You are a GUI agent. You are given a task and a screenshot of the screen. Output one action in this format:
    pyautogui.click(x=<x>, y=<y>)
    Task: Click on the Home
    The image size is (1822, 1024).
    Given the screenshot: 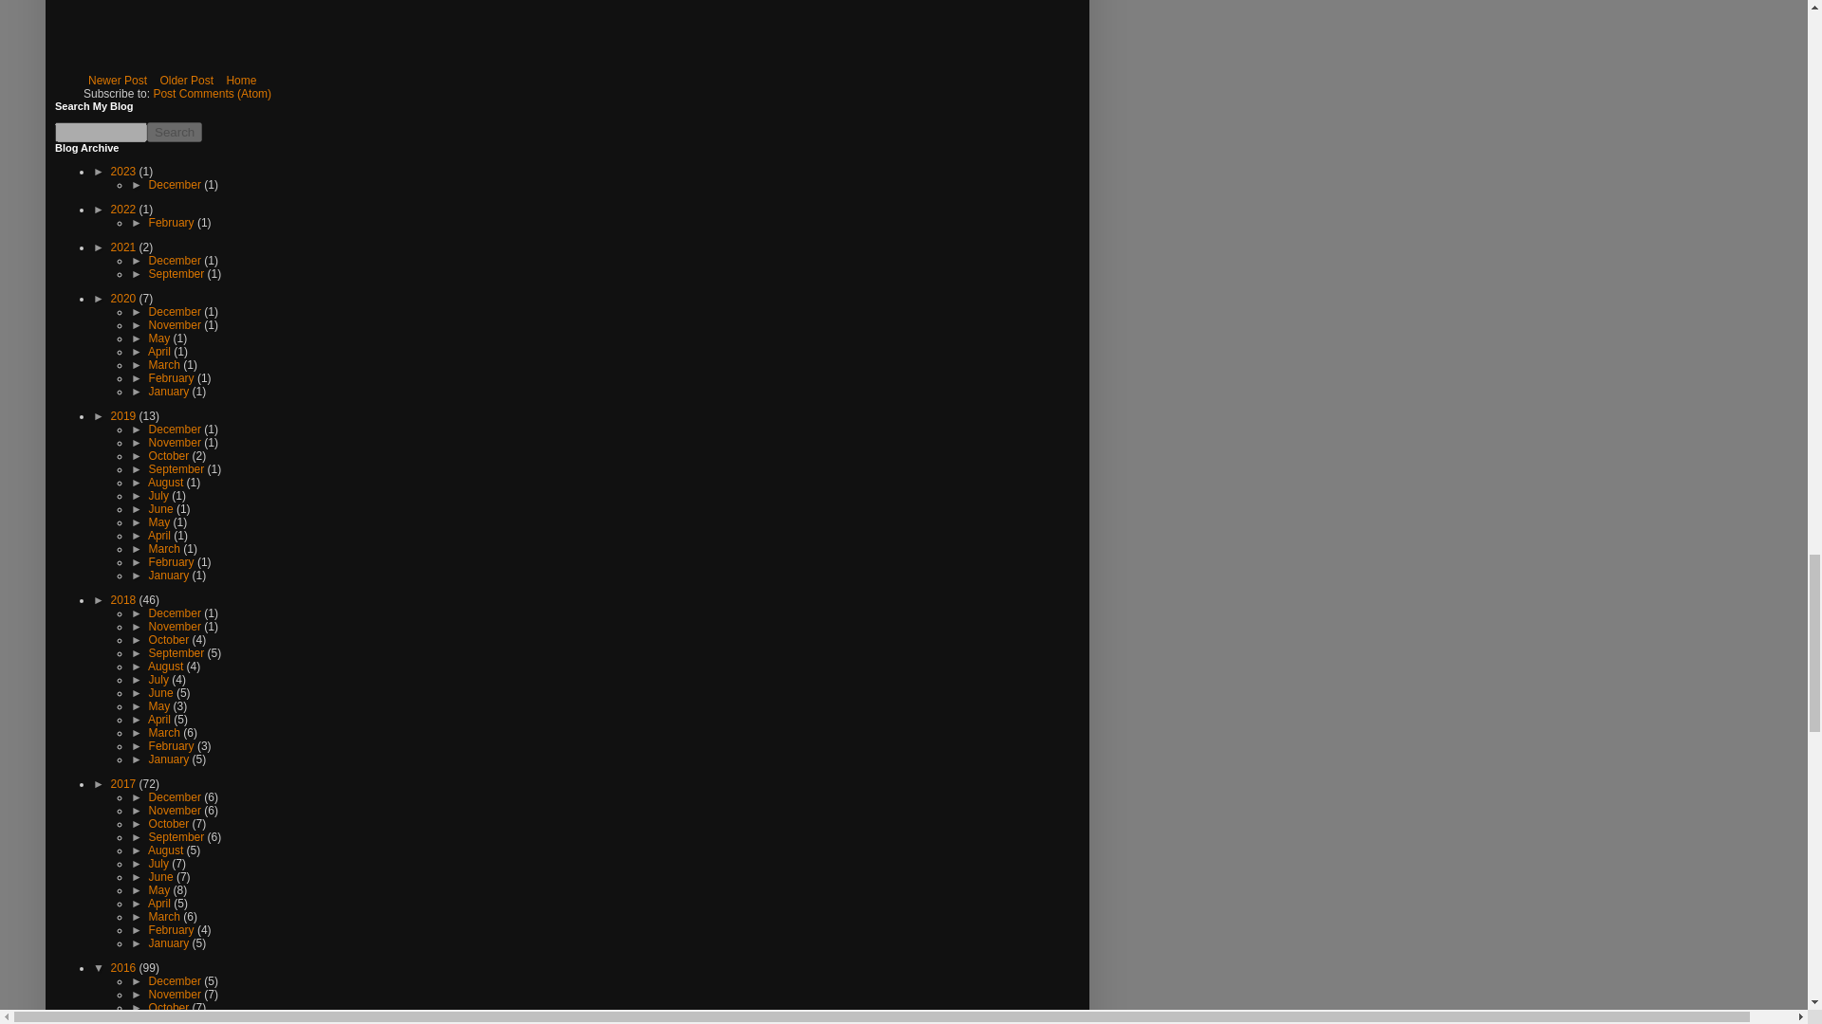 What is the action you would take?
    pyautogui.click(x=240, y=81)
    